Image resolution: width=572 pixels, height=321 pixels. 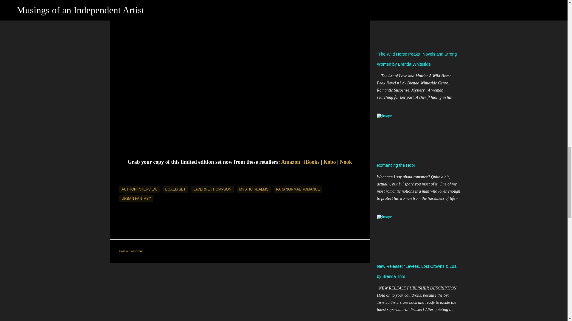 I want to click on AUTHOR INTERVIEW, so click(x=139, y=189).